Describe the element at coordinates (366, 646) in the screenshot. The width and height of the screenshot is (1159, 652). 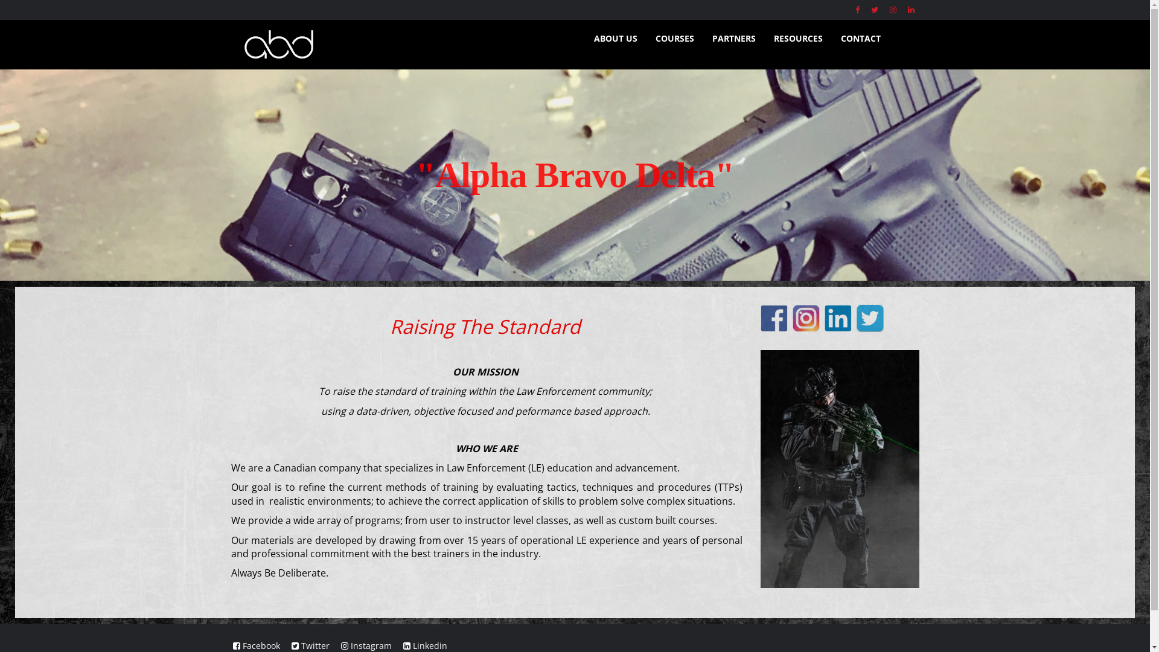
I see `Instagram` at that location.